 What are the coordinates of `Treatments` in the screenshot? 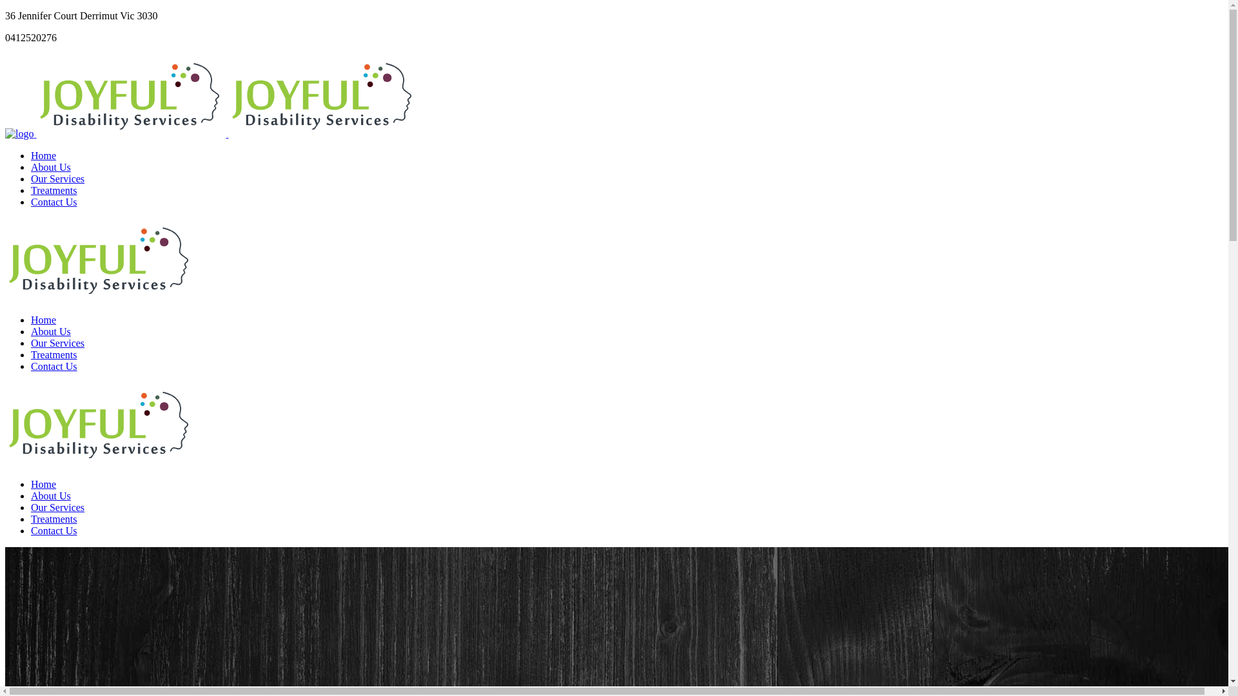 It's located at (54, 191).